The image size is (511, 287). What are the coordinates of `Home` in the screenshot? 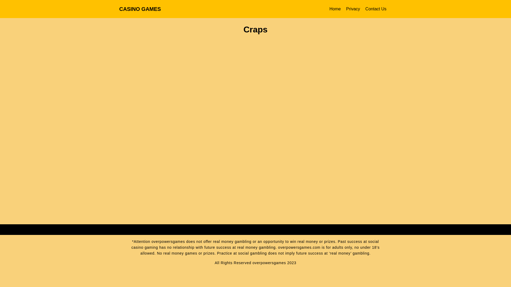 It's located at (335, 9).